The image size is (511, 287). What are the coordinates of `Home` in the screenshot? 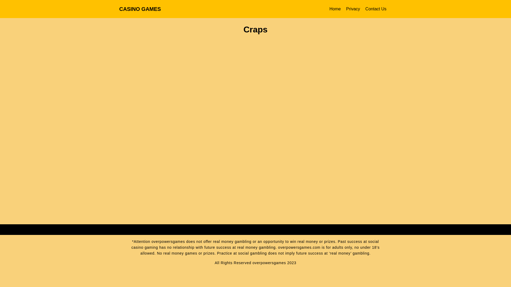 It's located at (335, 9).